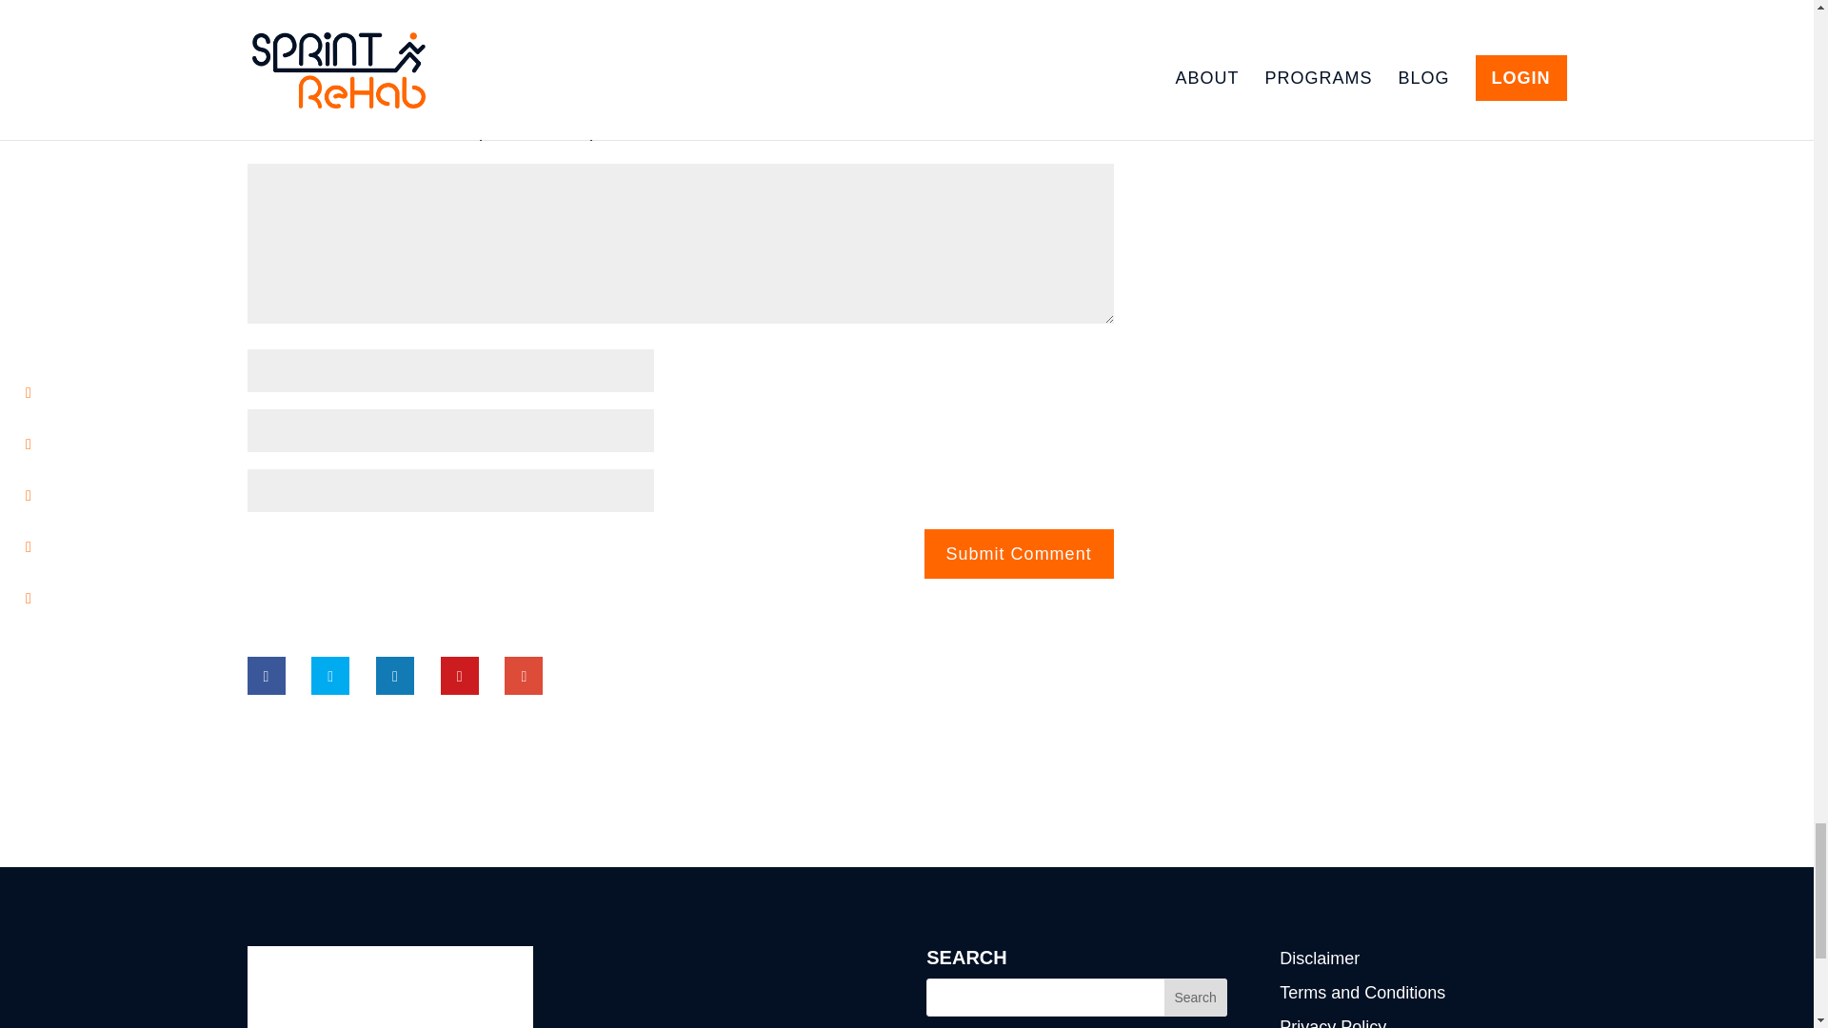  I want to click on Facebook, so click(361, 11).